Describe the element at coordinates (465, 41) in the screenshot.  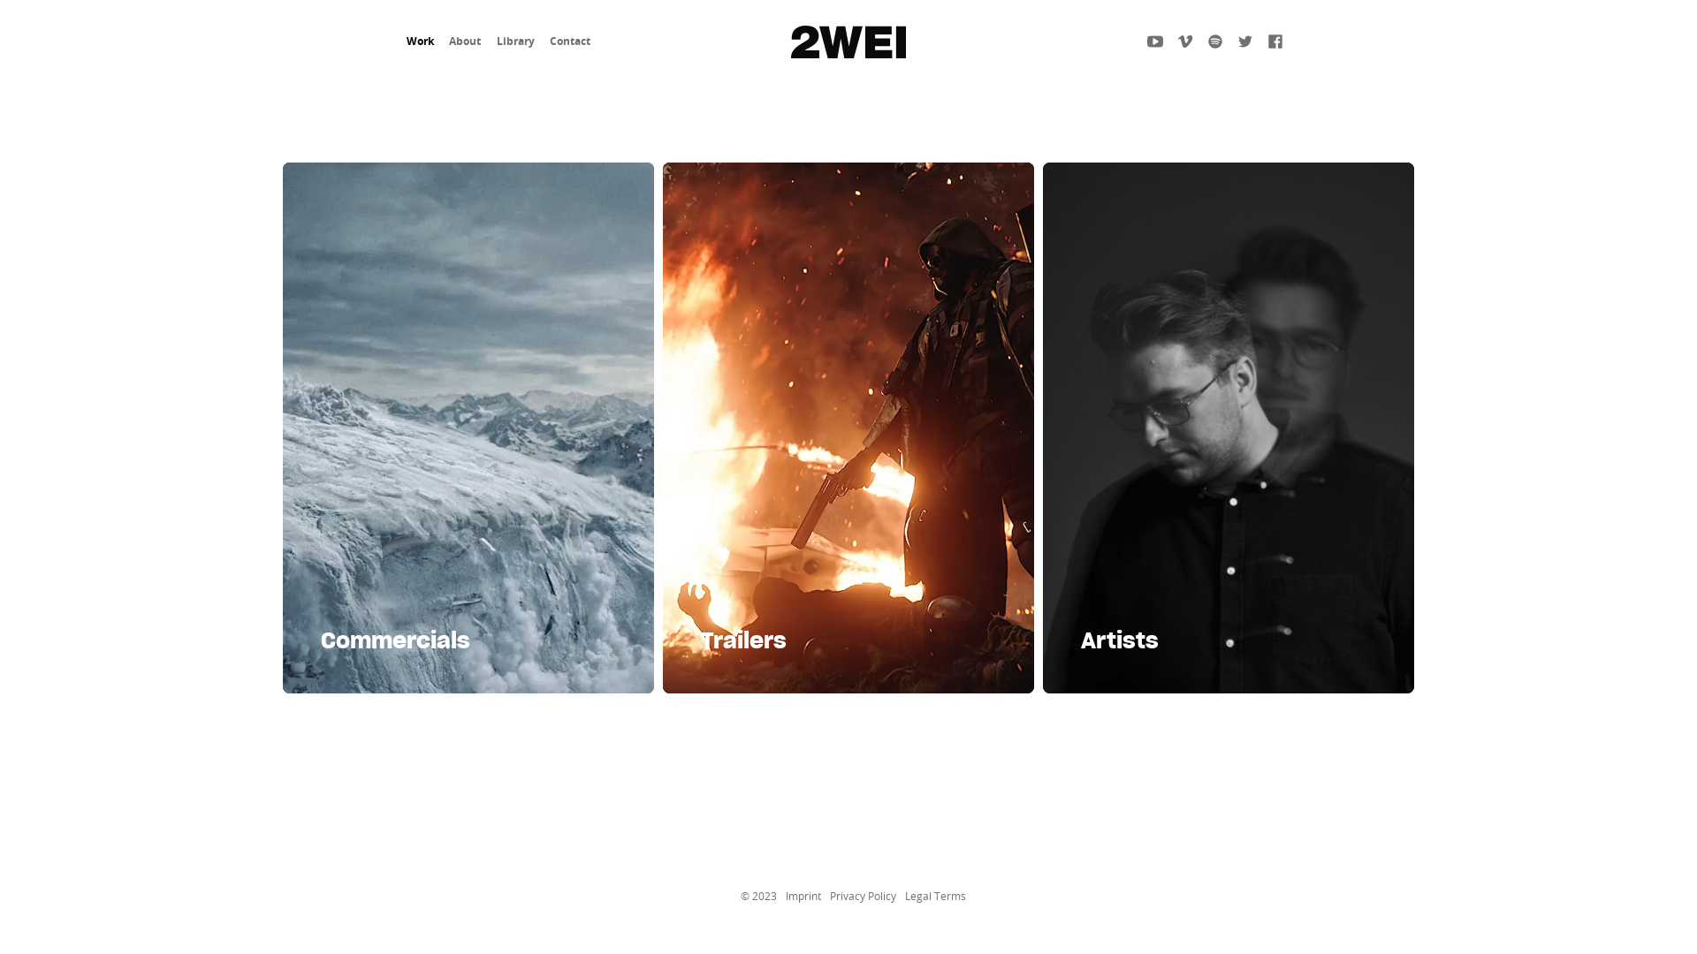
I see `About` at that location.